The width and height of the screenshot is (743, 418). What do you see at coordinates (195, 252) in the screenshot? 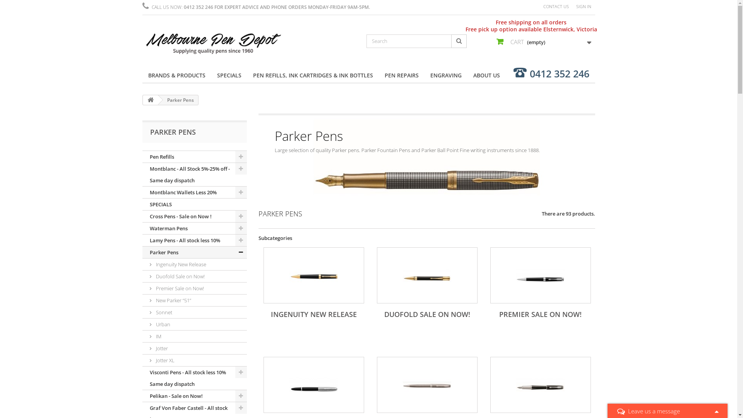
I see `Parker Pens` at bounding box center [195, 252].